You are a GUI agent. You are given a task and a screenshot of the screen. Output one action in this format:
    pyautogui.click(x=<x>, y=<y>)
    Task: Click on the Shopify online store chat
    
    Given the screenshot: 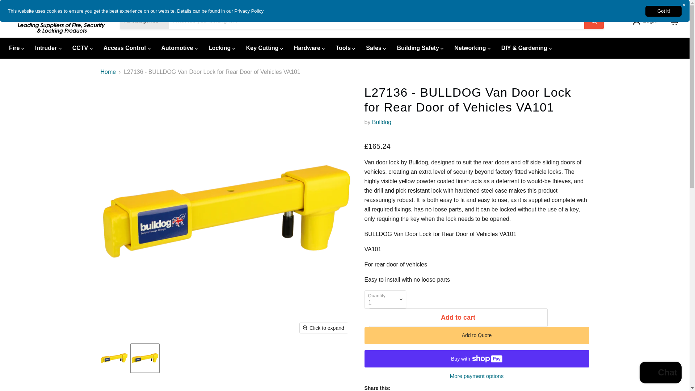 What is the action you would take?
    pyautogui.click(x=660, y=373)
    